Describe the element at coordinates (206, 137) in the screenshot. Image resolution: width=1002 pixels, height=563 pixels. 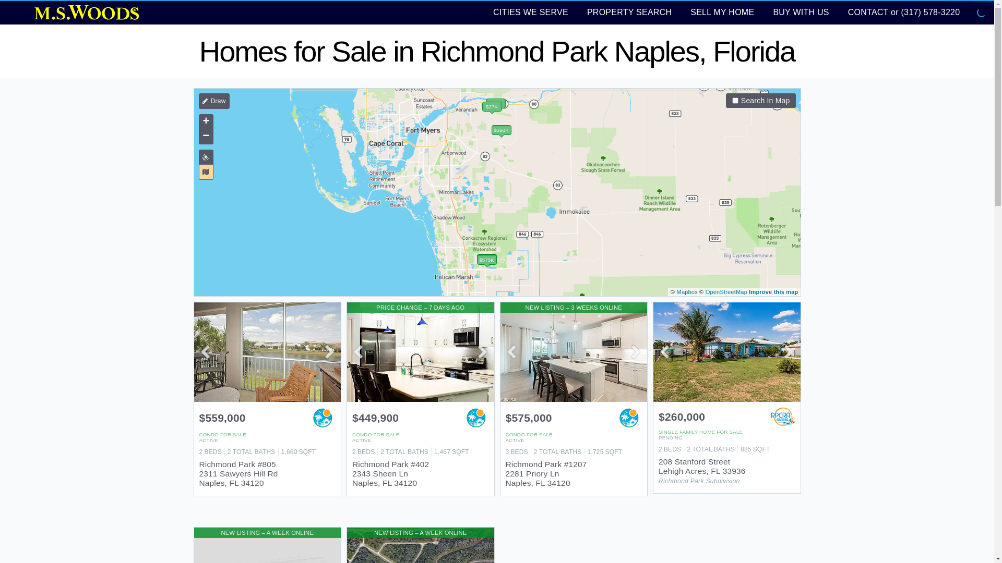
I see `Zoom out` at that location.